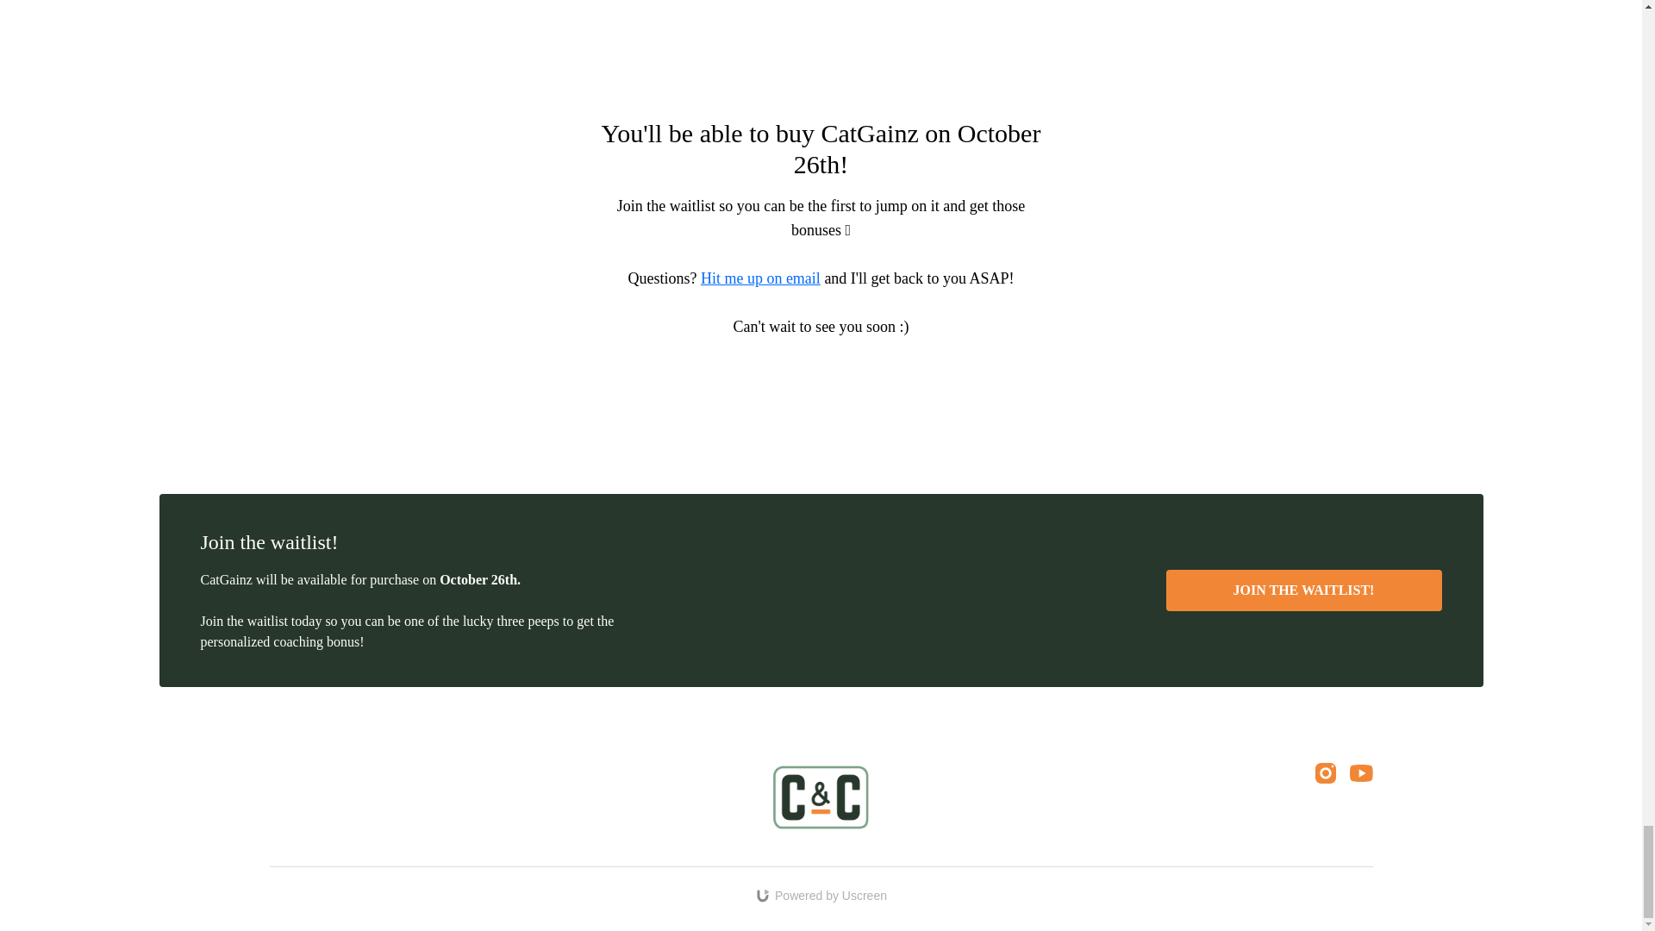  I want to click on Powered by Uscreen, so click(821, 895).